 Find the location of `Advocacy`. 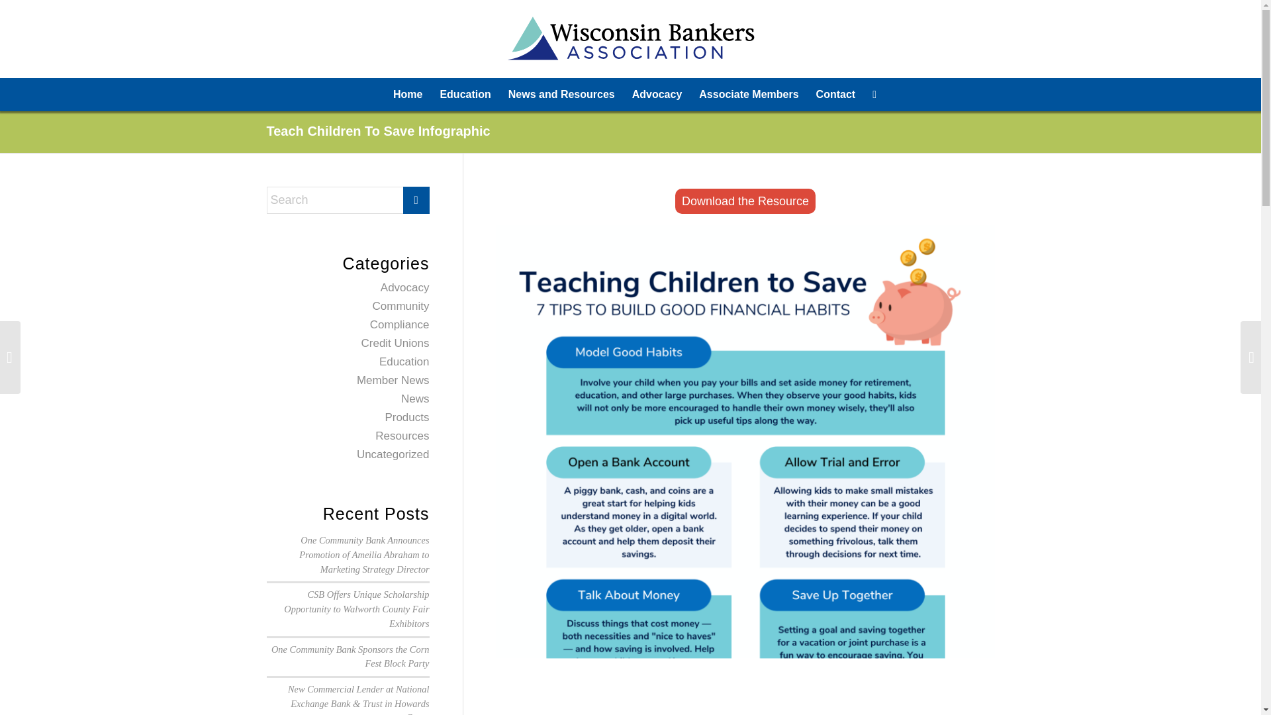

Advocacy is located at coordinates (657, 94).